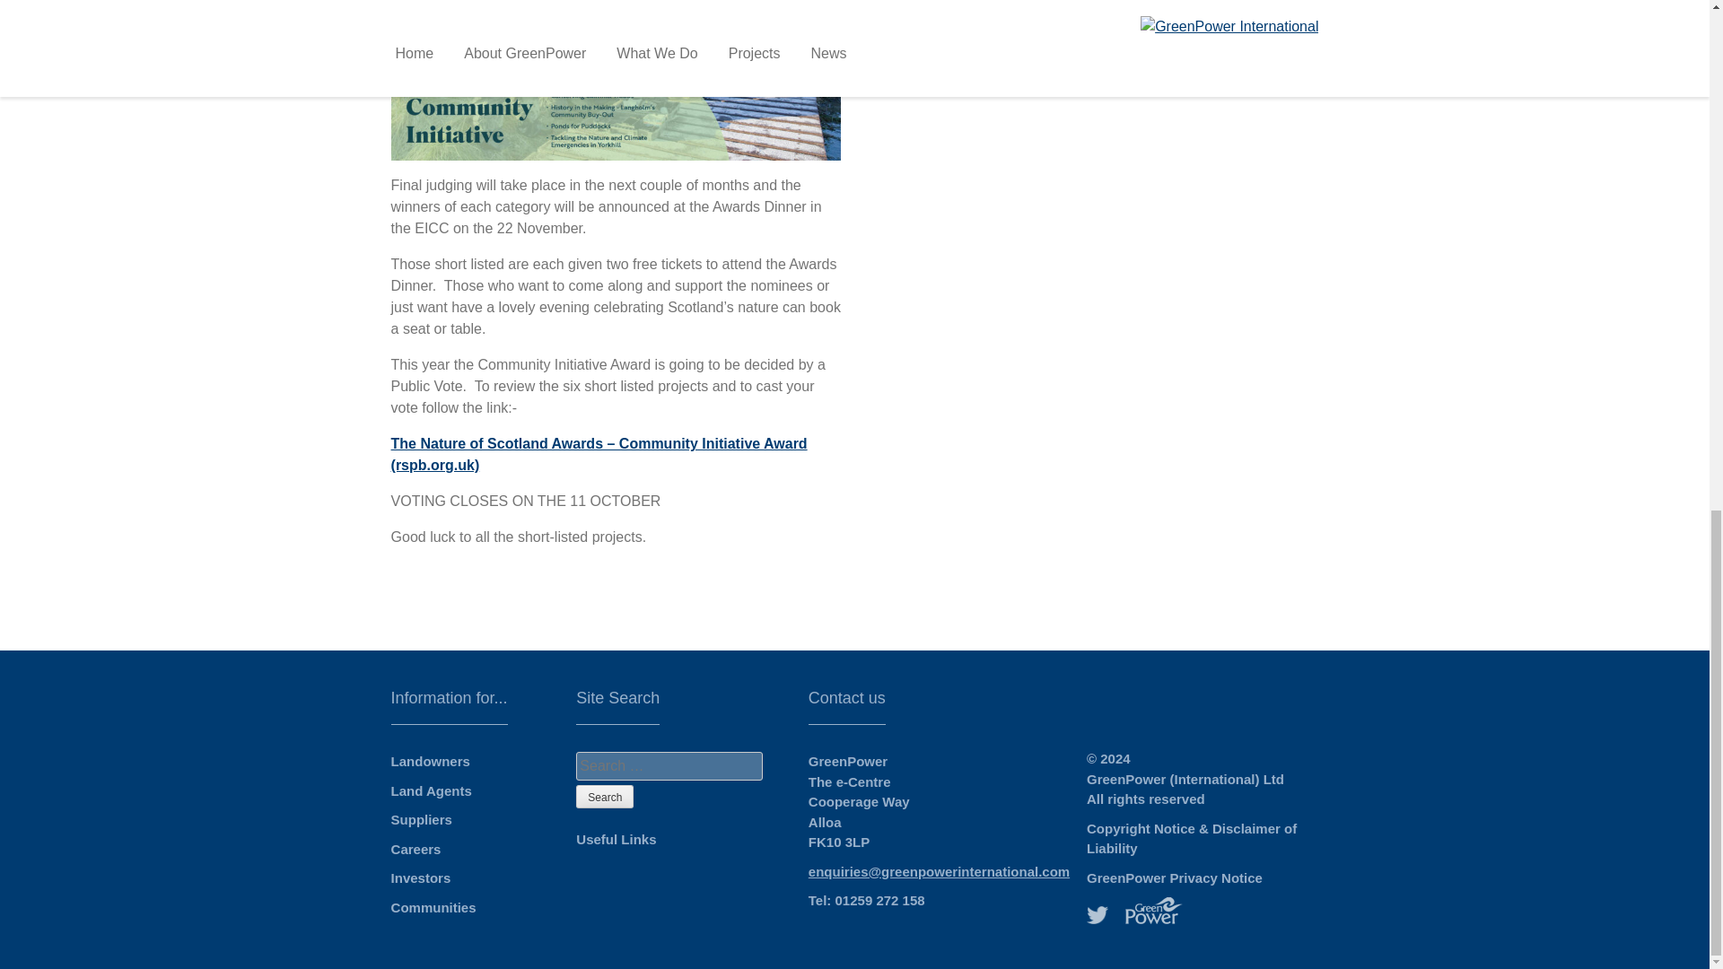 This screenshot has height=969, width=1723. What do you see at coordinates (431, 790) in the screenshot?
I see `Land Agents` at bounding box center [431, 790].